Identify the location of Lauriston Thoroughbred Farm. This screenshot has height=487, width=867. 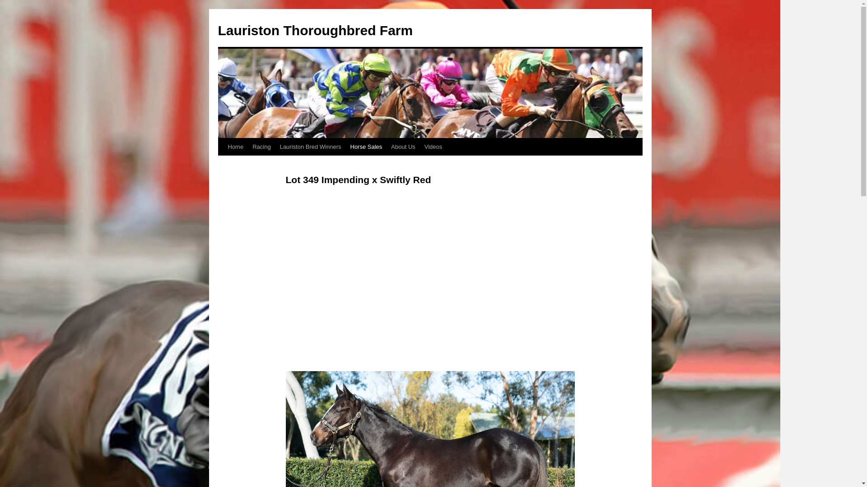
(315, 31).